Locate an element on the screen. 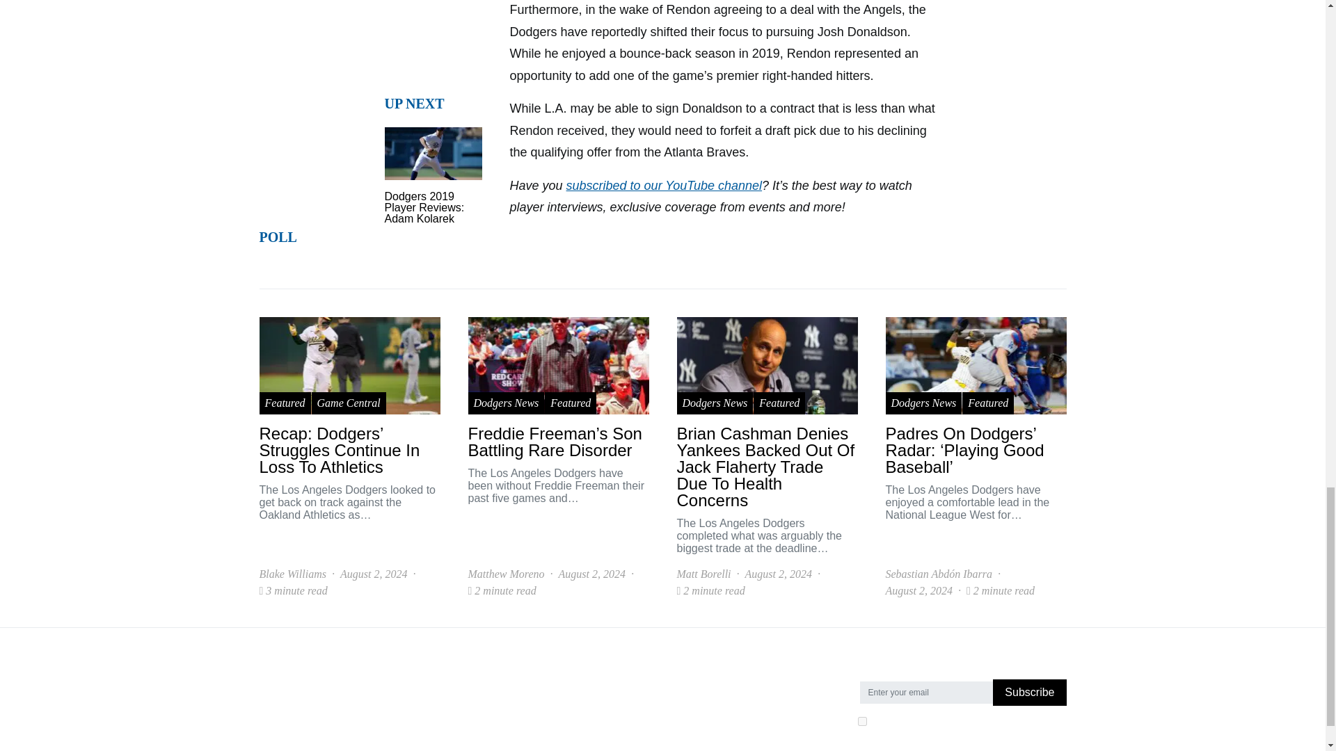 The image size is (1336, 751). View all posts by Matt Borelli is located at coordinates (703, 574).